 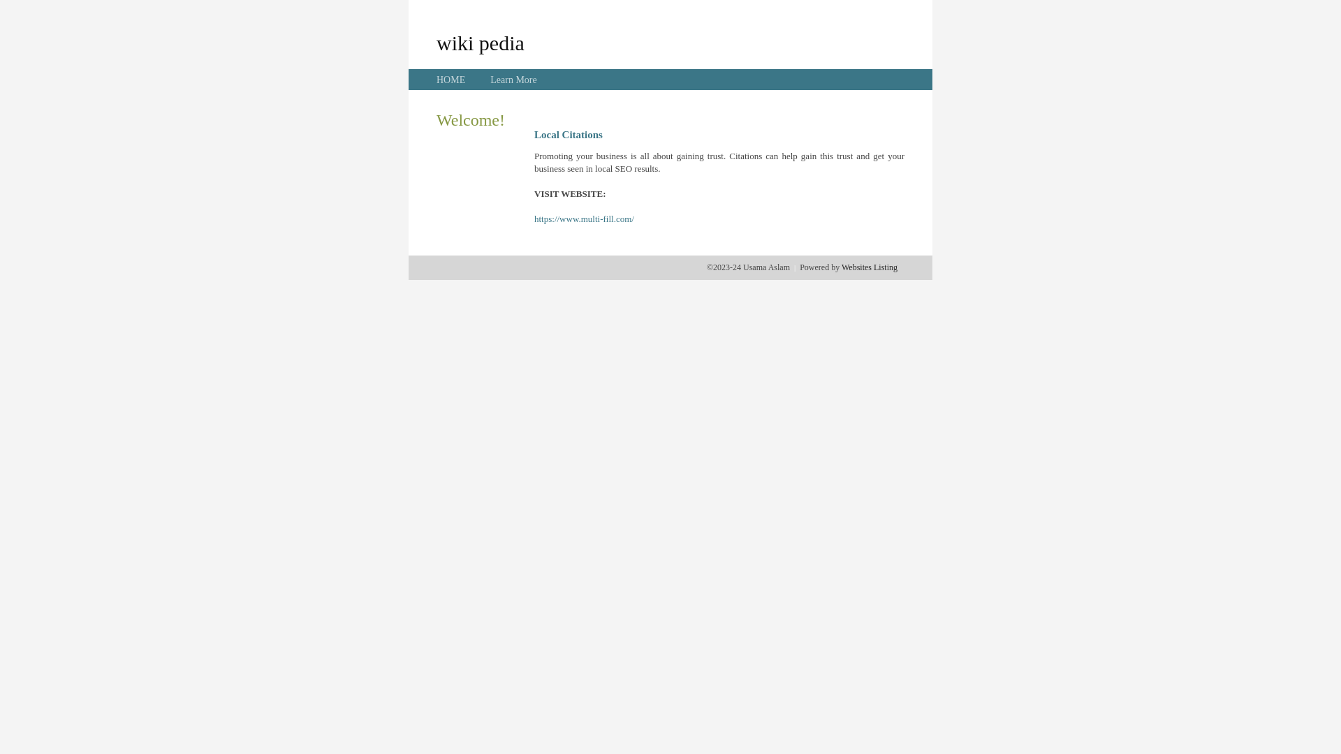 I want to click on https://www.multi-fill.com/, so click(x=584, y=219).